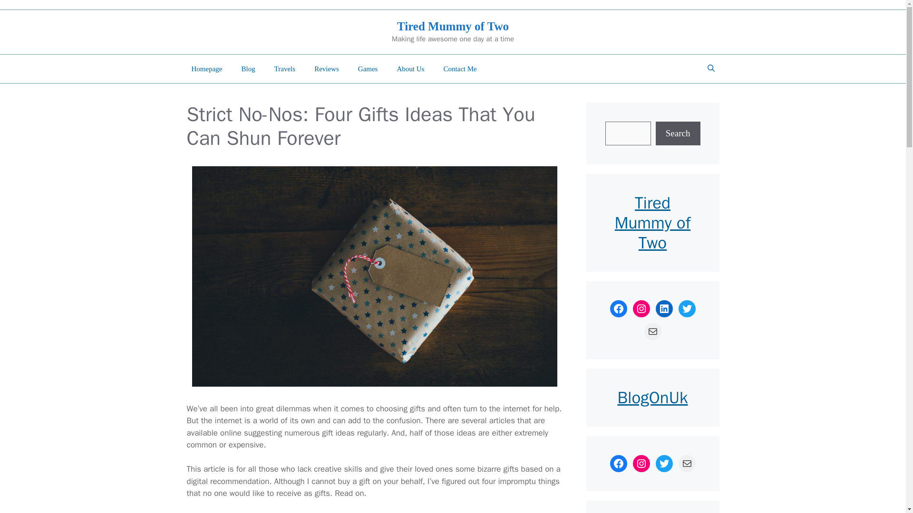 The image size is (913, 513). Describe the element at coordinates (652, 397) in the screenshot. I see `BlogOnUk` at that location.